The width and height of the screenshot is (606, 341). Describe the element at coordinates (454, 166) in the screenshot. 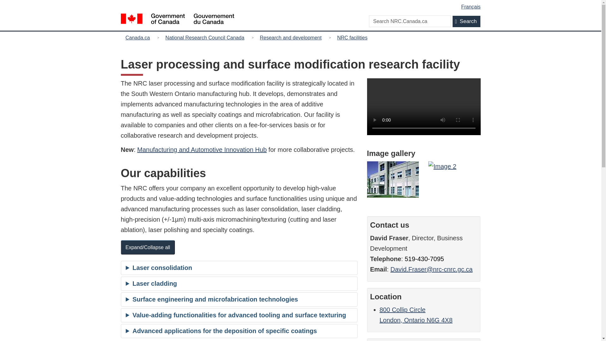

I see `Canada.ca` at that location.